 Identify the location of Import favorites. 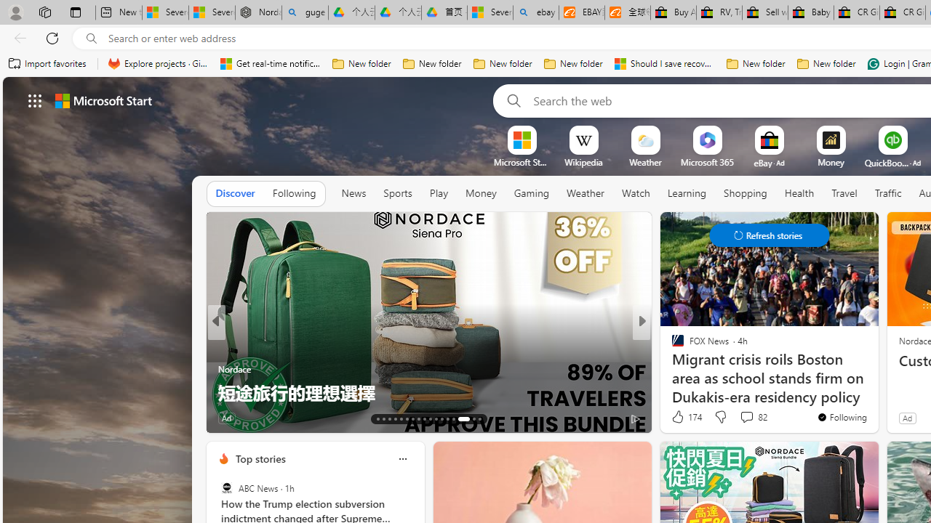
(48, 64).